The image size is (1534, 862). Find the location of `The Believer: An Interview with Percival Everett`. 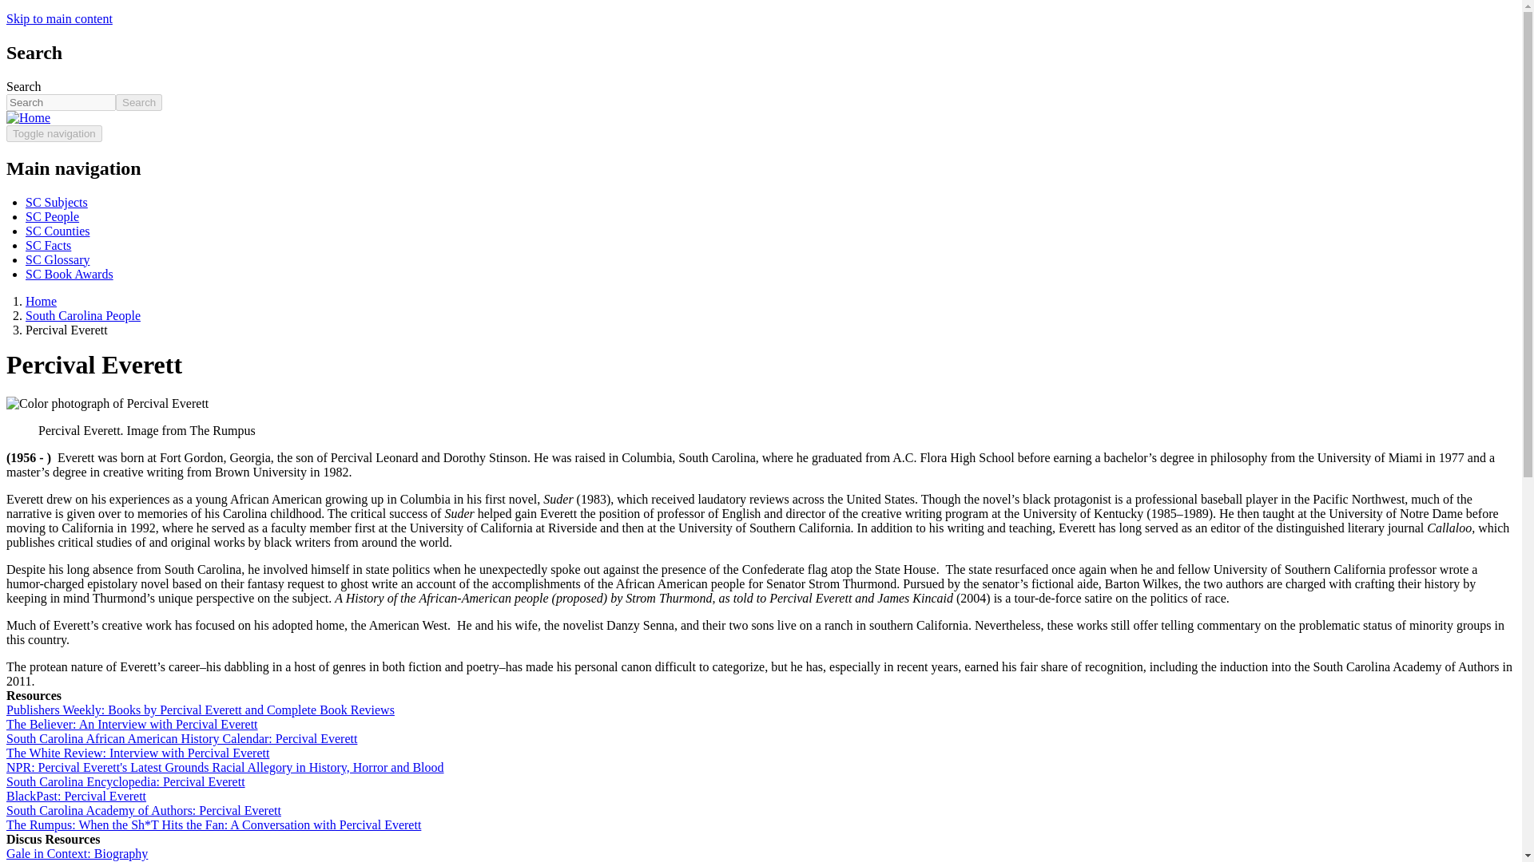

The Believer: An Interview with Percival Everett is located at coordinates (131, 723).